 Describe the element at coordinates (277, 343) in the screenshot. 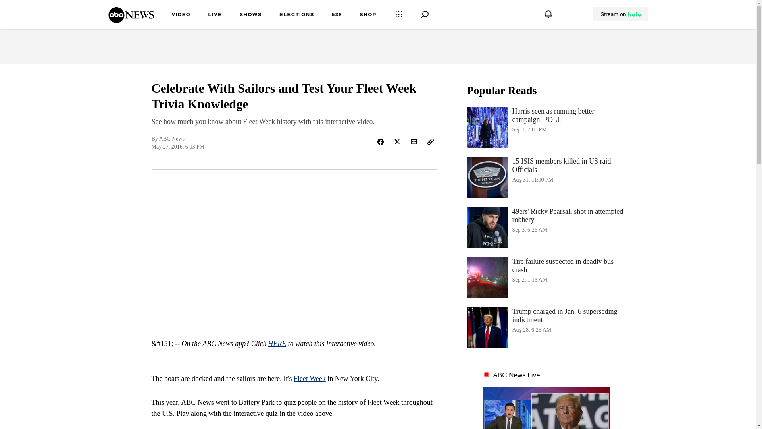

I see `HERE` at that location.